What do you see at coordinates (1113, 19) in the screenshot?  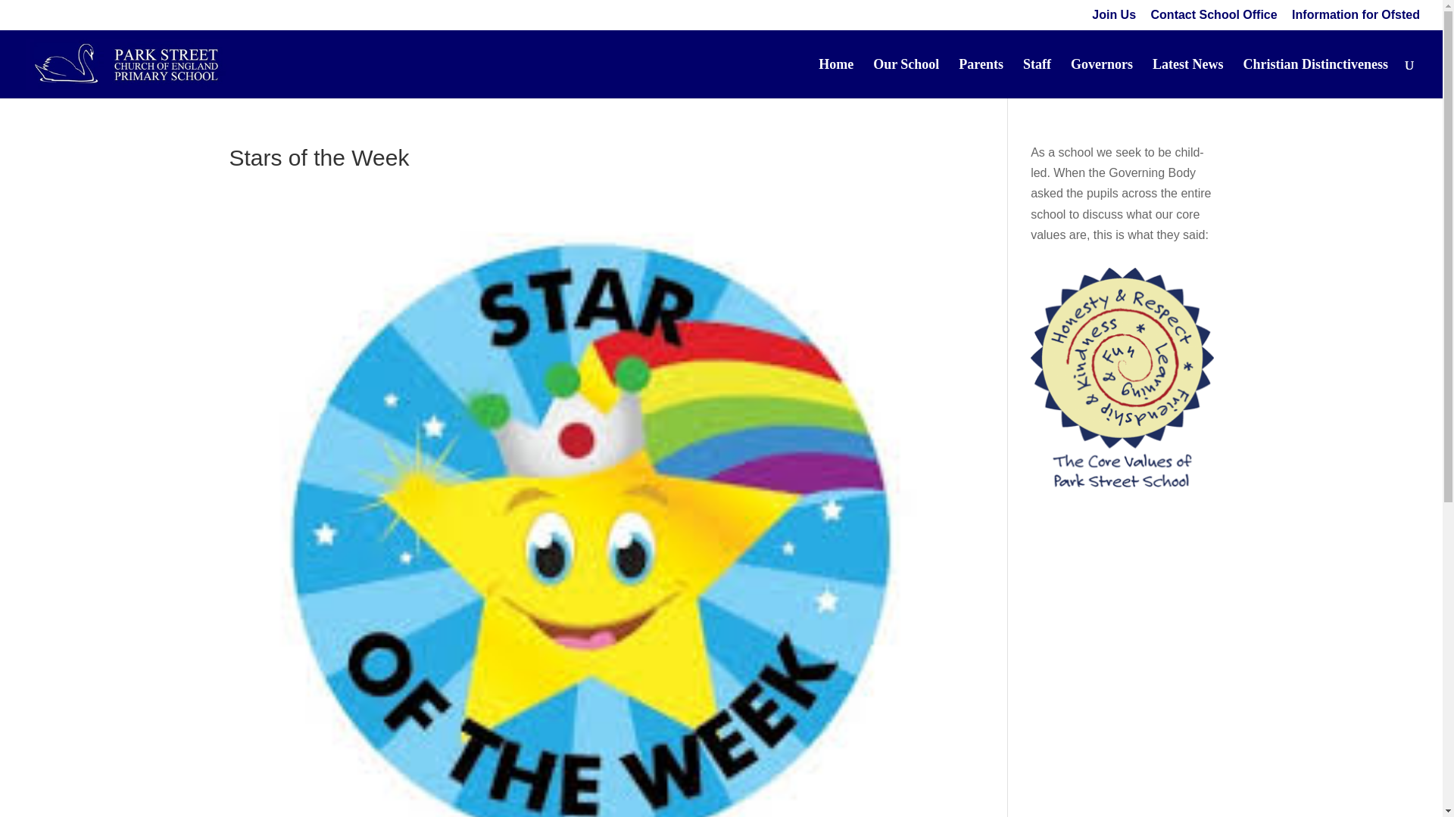 I see `Join Us` at bounding box center [1113, 19].